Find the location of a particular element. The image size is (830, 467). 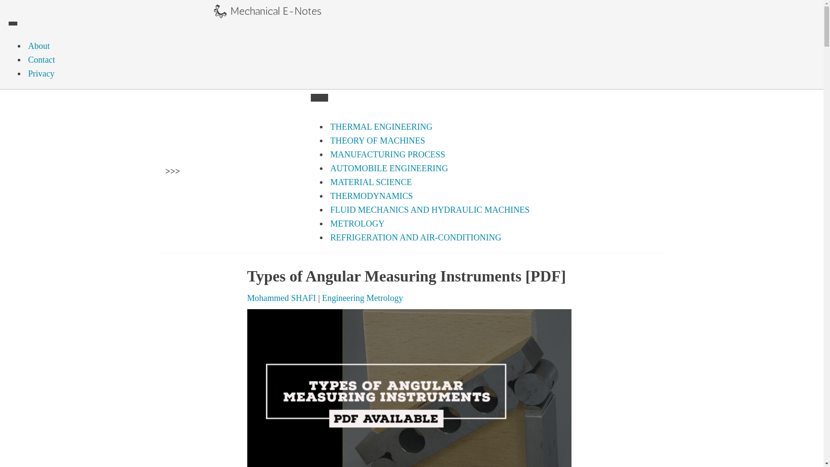

Mohammed SHAFI is located at coordinates (282, 297).